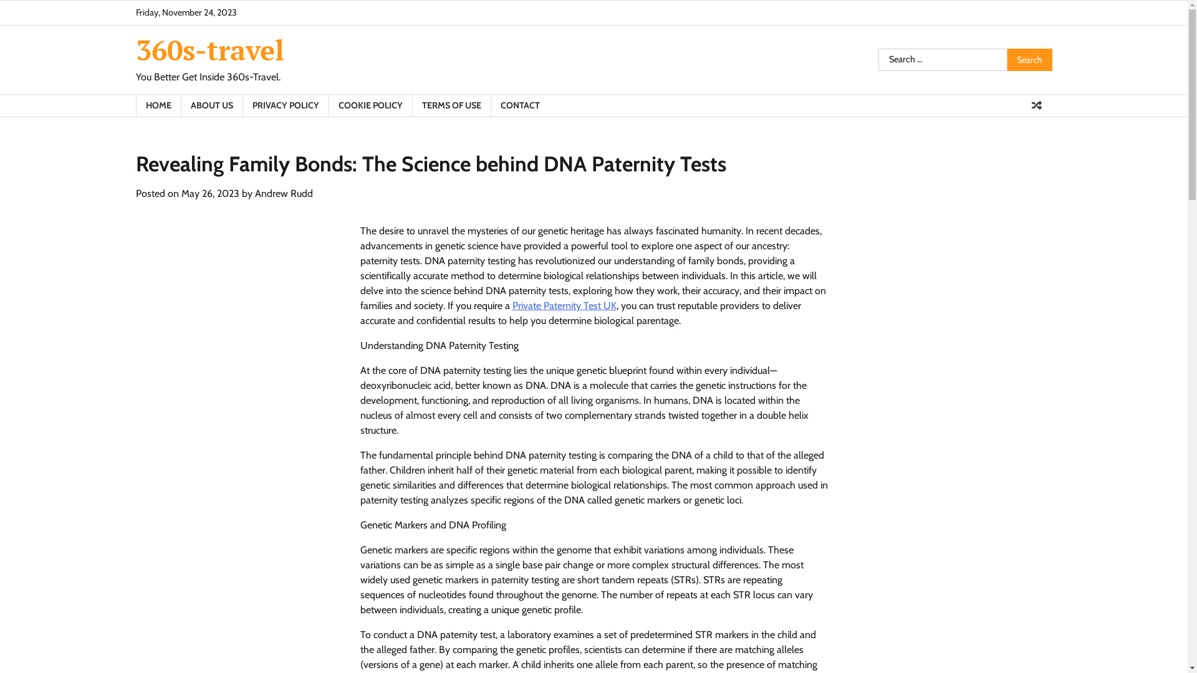 The height and width of the screenshot is (673, 1197). Describe the element at coordinates (212, 106) in the screenshot. I see `ABOUT US` at that location.